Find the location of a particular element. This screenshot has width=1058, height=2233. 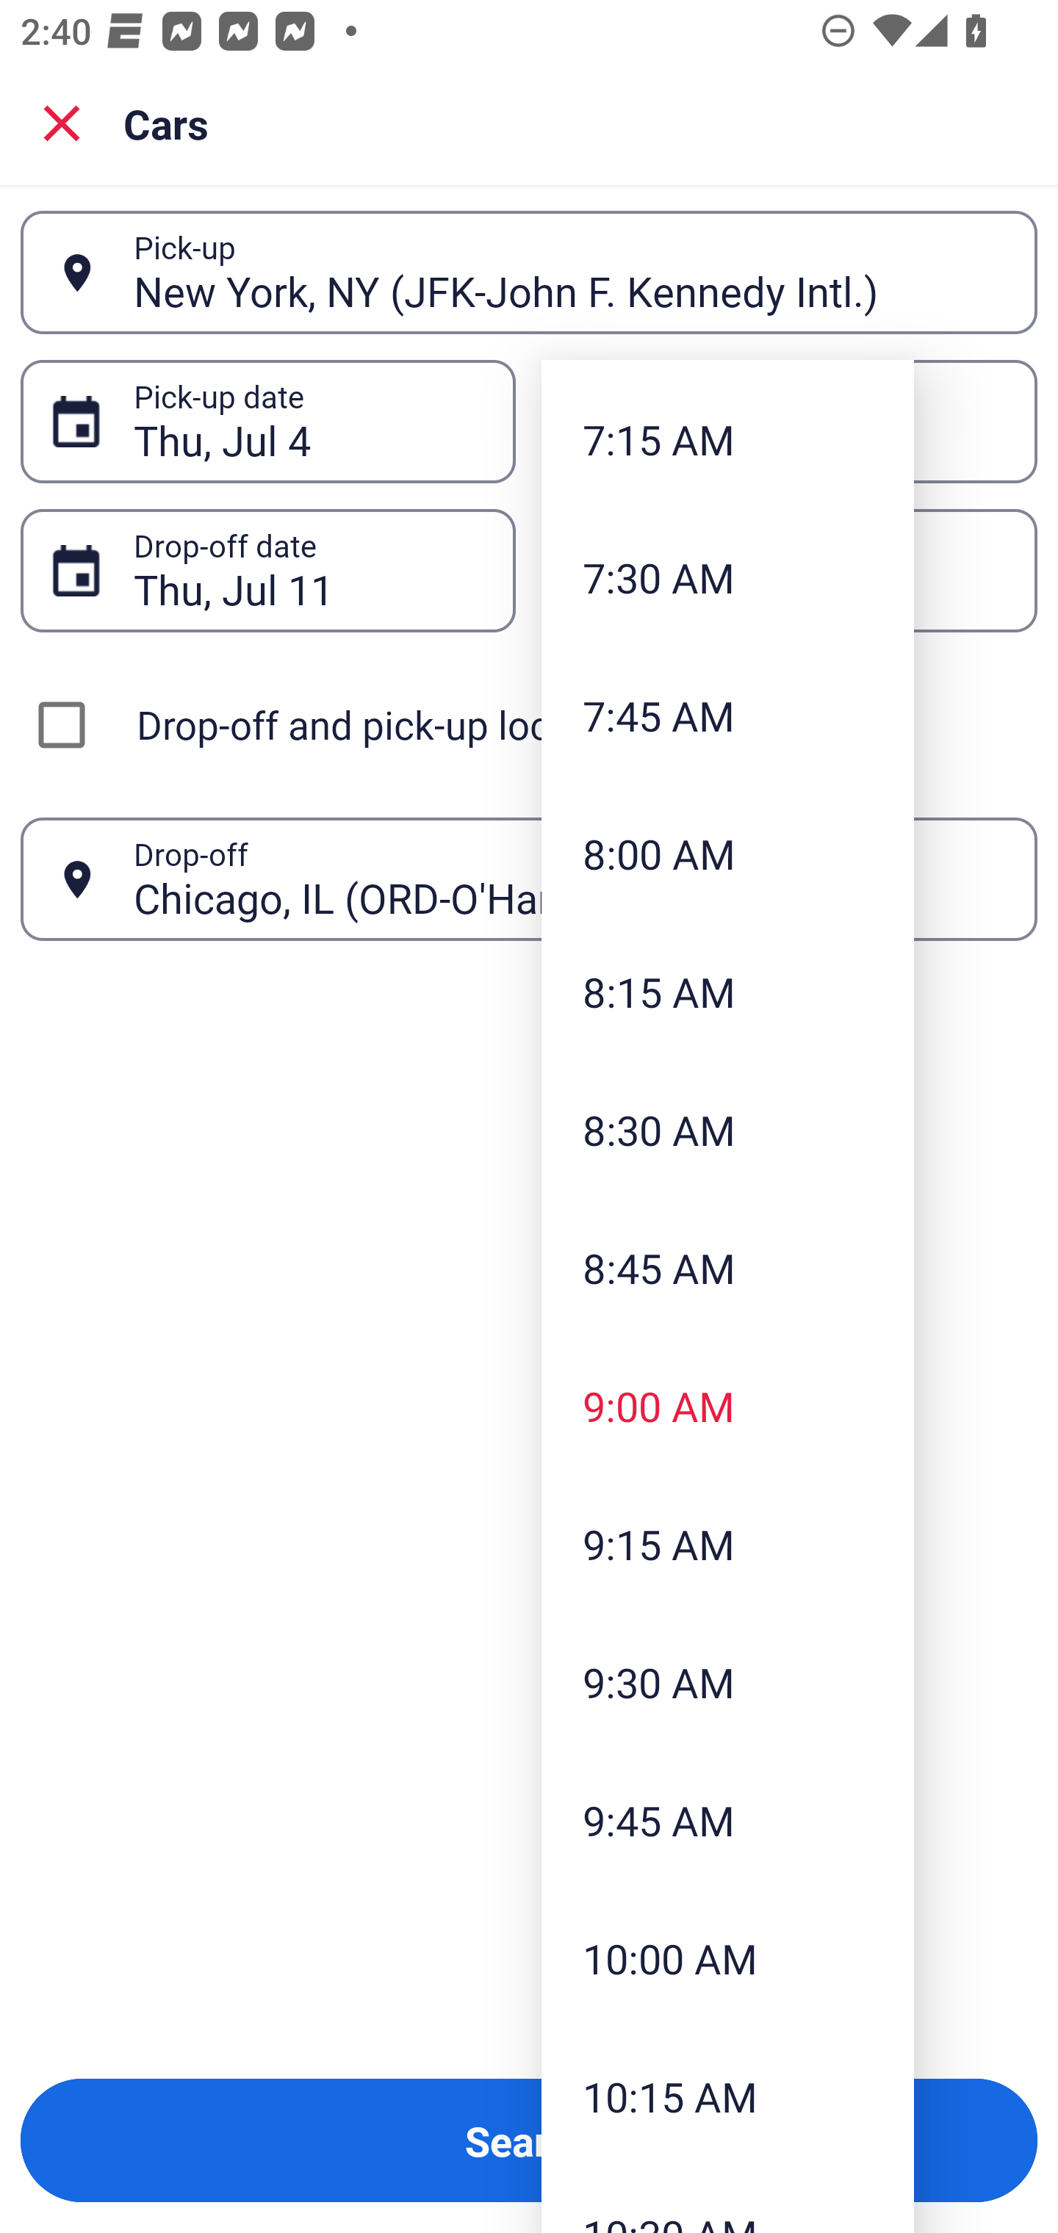

9:15 AM is located at coordinates (727, 1544).